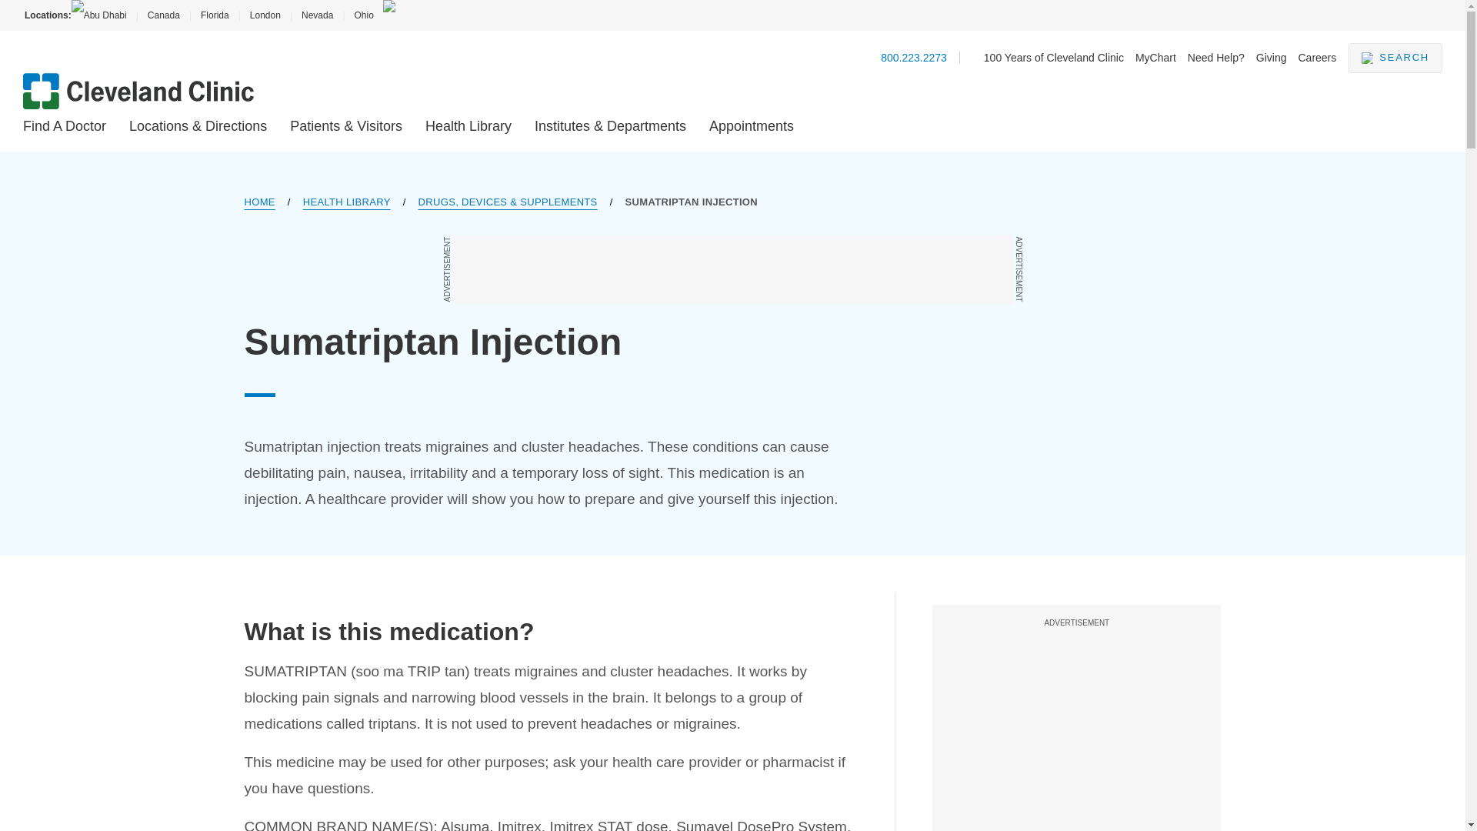 The height and width of the screenshot is (831, 1477). Describe the element at coordinates (1271, 57) in the screenshot. I see `Giving` at that location.